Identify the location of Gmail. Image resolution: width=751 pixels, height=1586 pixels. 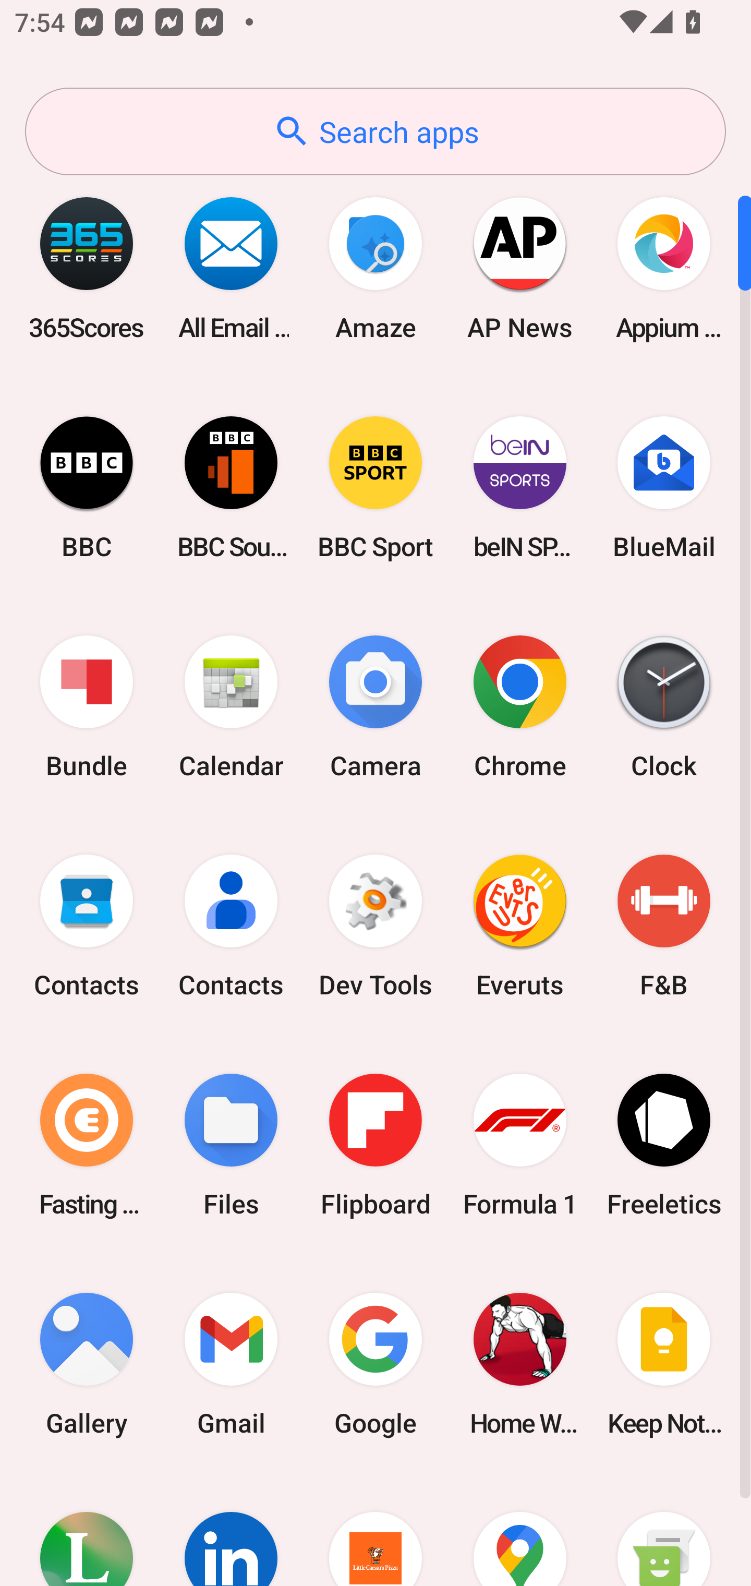
(231, 1364).